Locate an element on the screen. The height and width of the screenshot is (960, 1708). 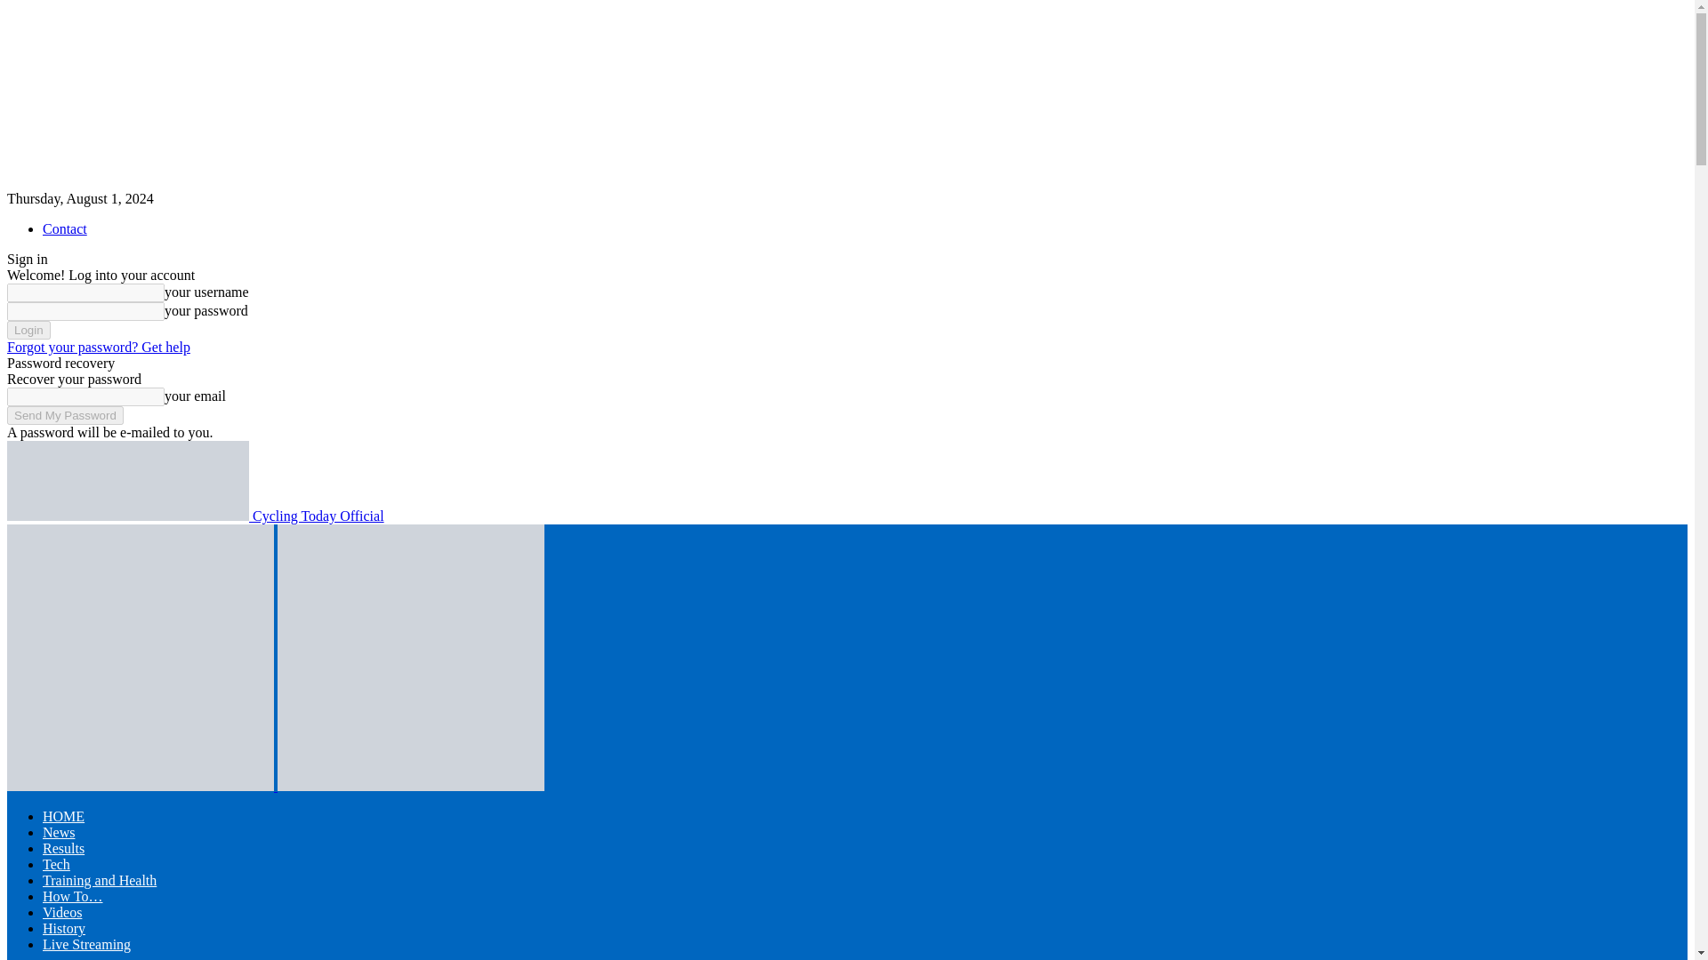
Contact is located at coordinates (64, 228).